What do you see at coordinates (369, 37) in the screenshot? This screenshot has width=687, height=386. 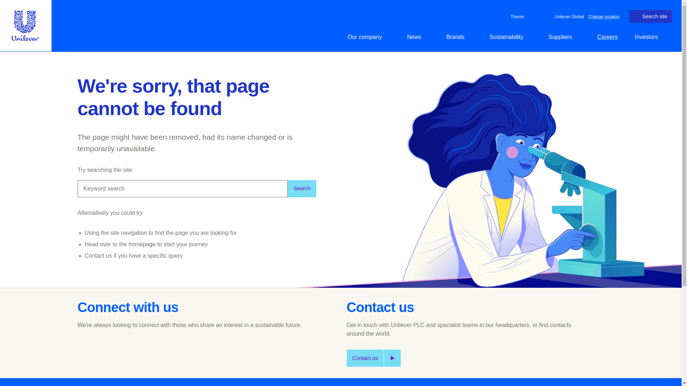 I see `Our company` at bounding box center [369, 37].